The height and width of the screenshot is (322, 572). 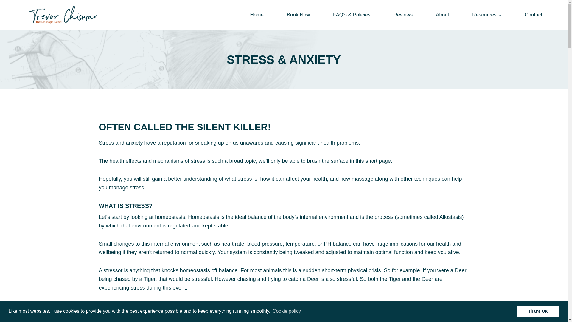 I want to click on Contact, so click(x=533, y=15).